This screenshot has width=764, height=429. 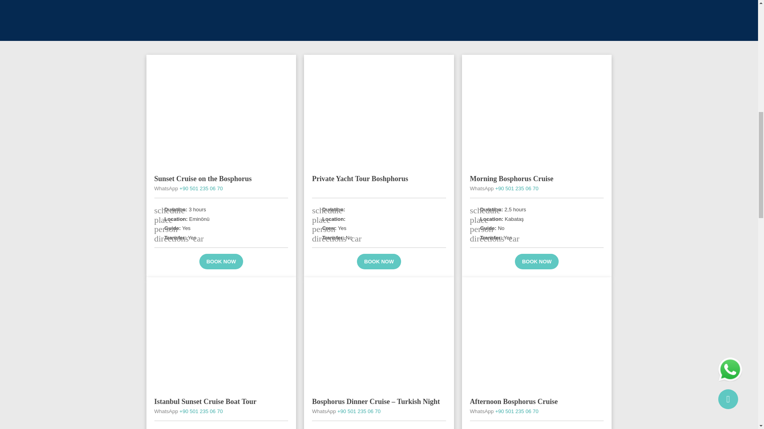 I want to click on Sunset Cruise on the Bosphorus, so click(x=221, y=111).